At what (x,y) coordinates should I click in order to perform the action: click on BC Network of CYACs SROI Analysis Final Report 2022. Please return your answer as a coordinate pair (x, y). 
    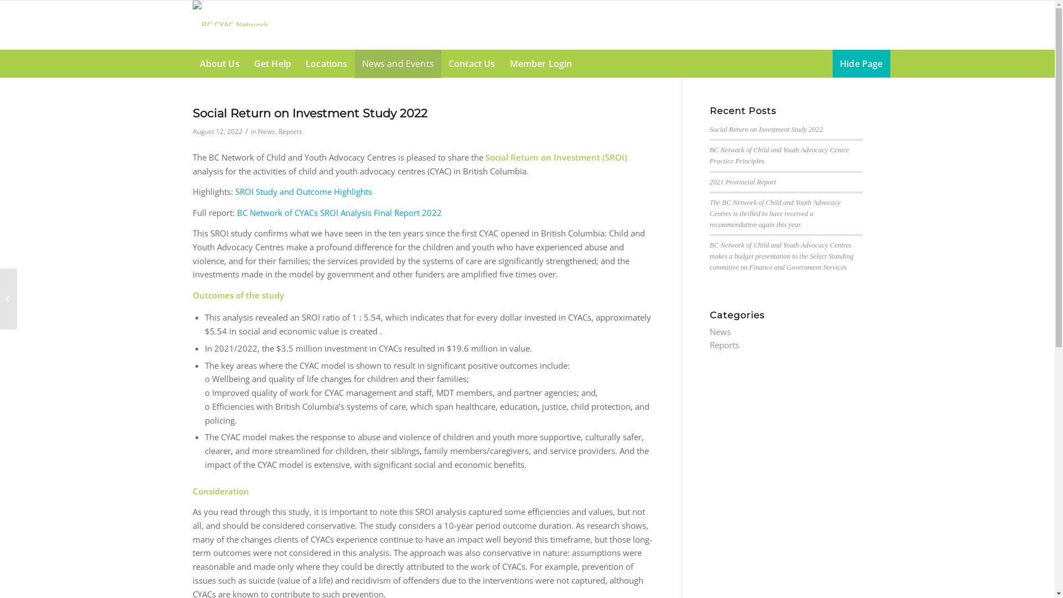
    Looking at the image, I should click on (339, 213).